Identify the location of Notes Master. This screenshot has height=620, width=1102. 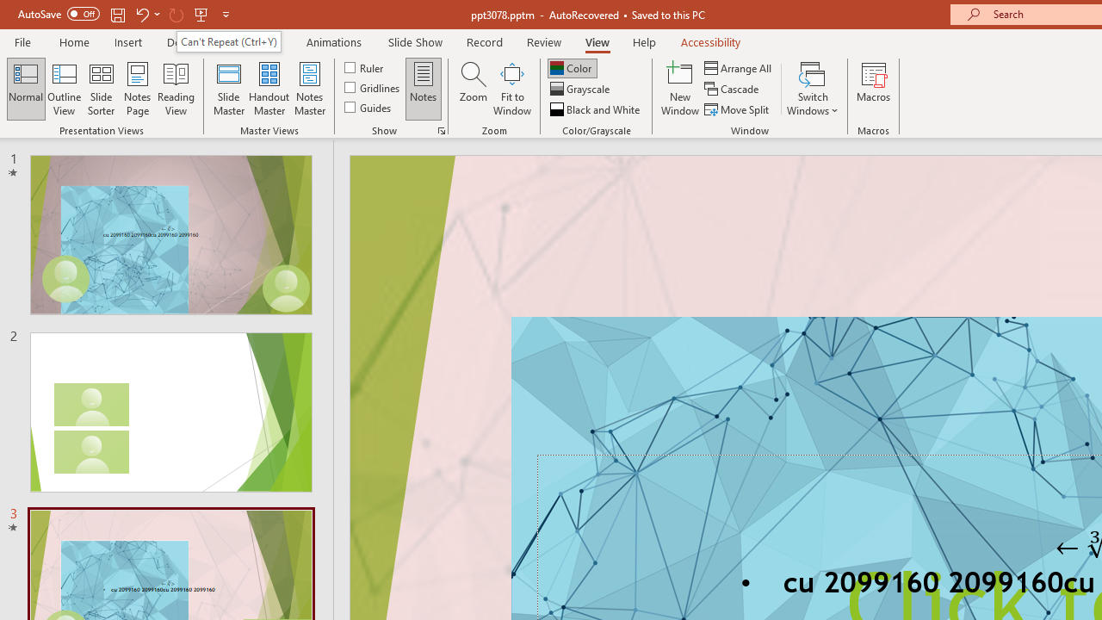
(310, 88).